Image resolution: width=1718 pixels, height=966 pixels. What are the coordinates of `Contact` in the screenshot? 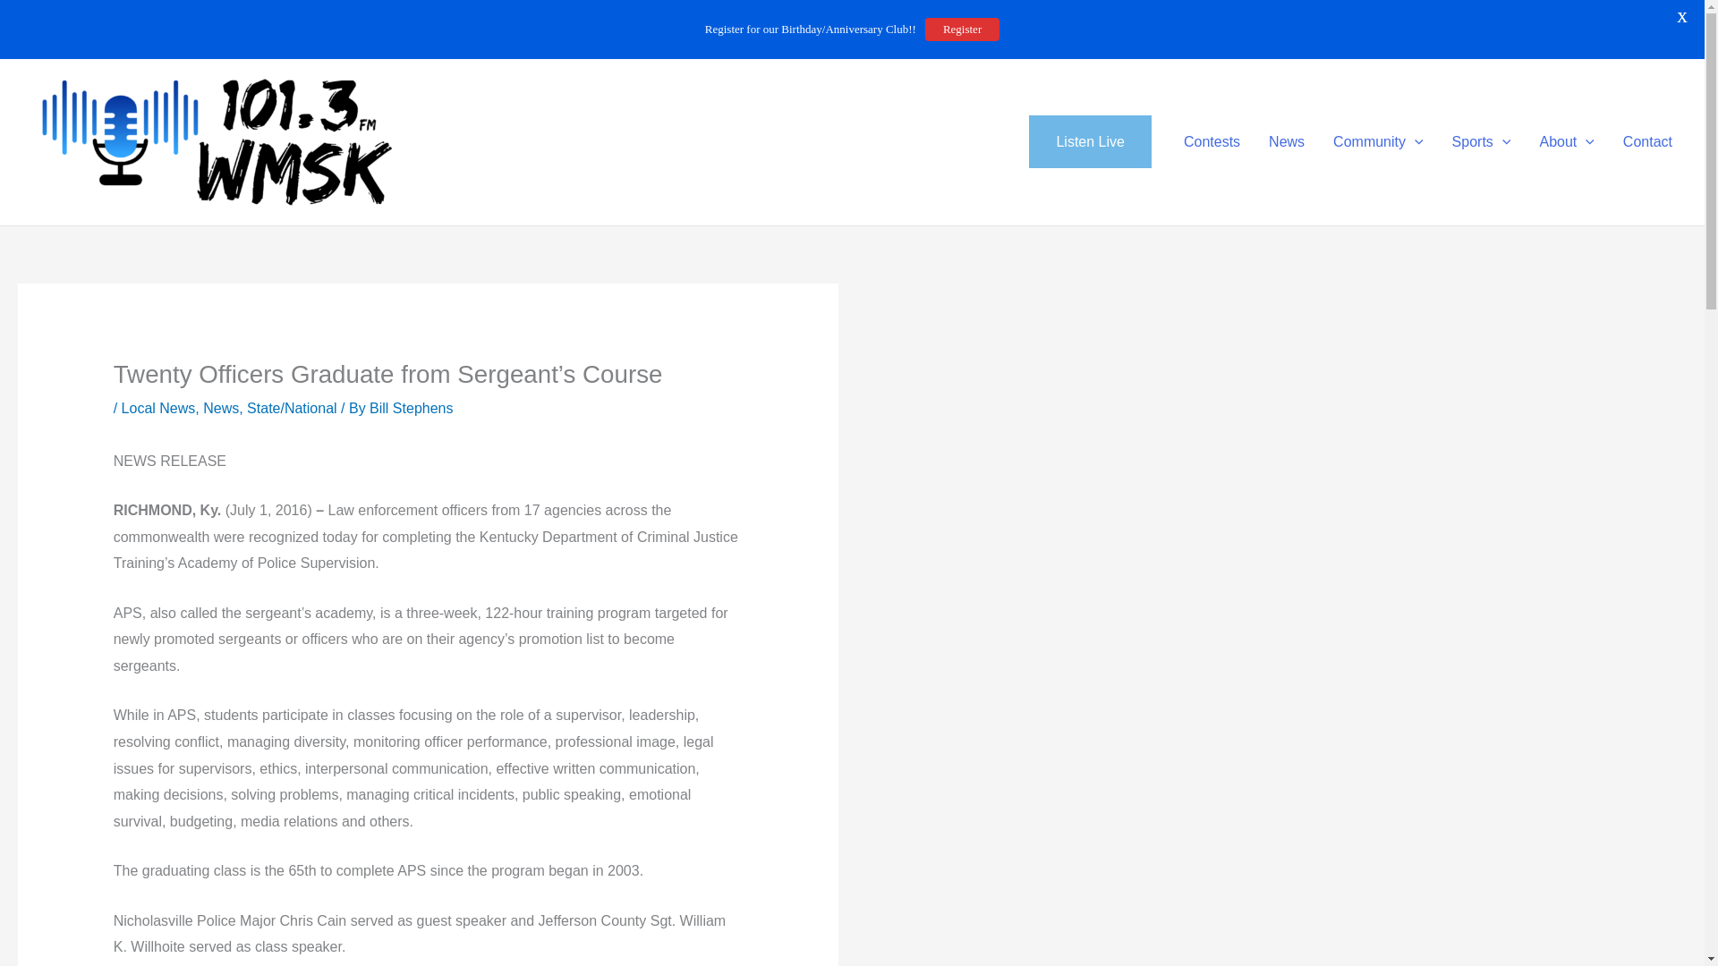 It's located at (1647, 141).